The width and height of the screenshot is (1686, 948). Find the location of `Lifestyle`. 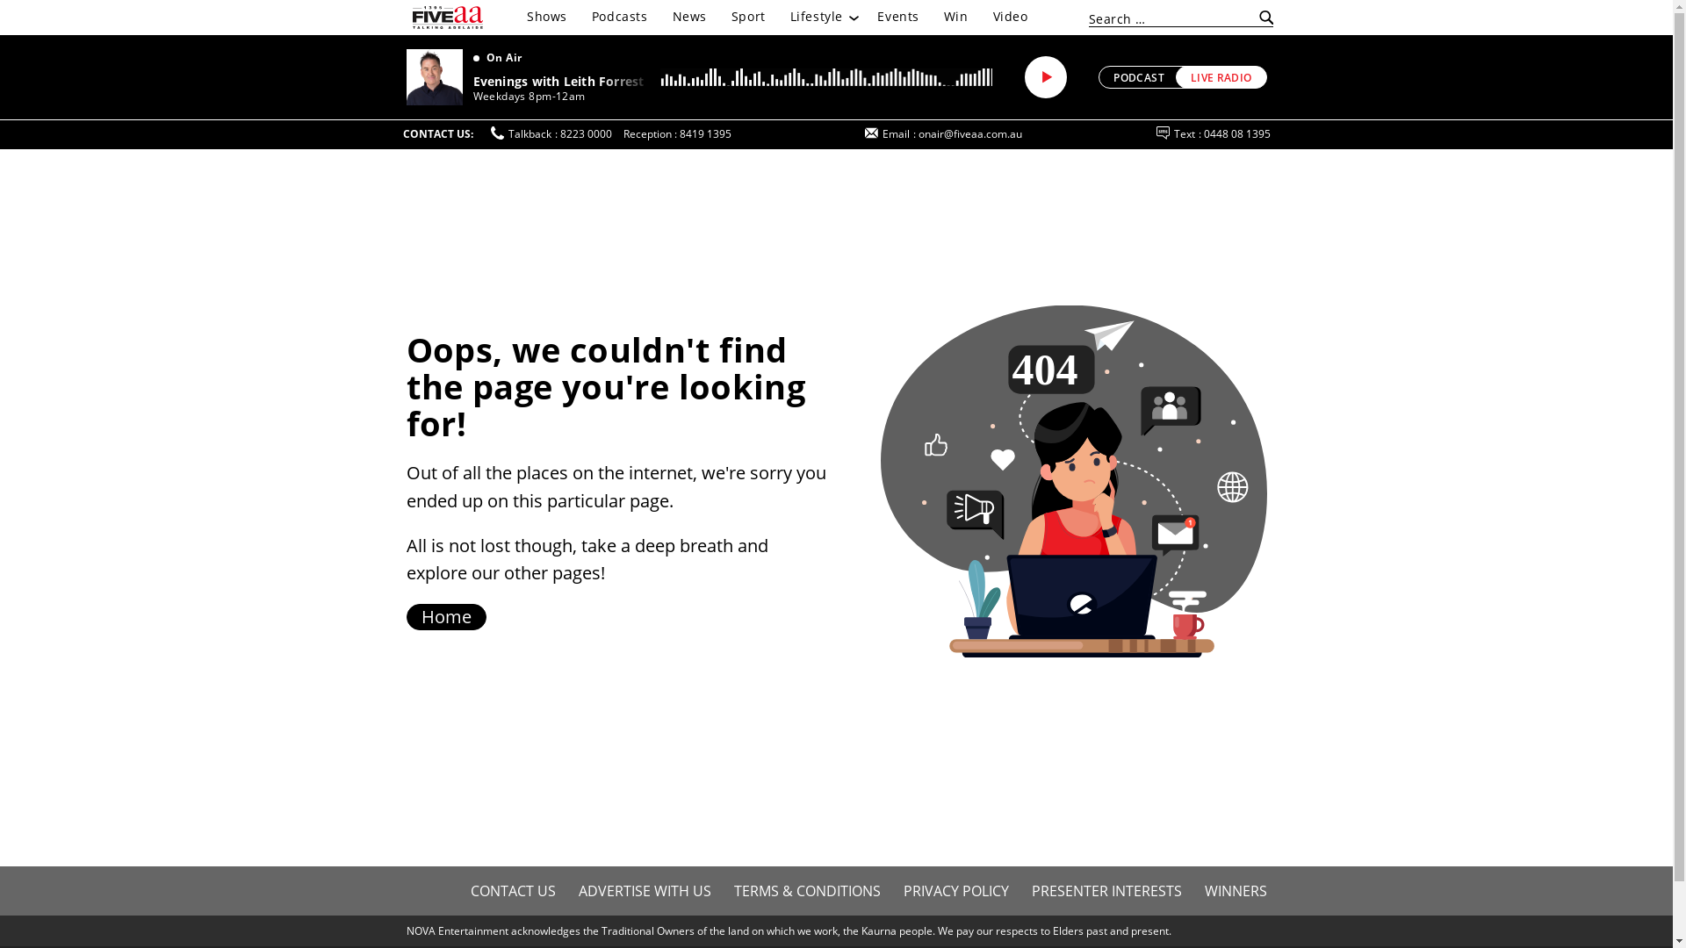

Lifestyle is located at coordinates (822, 17).